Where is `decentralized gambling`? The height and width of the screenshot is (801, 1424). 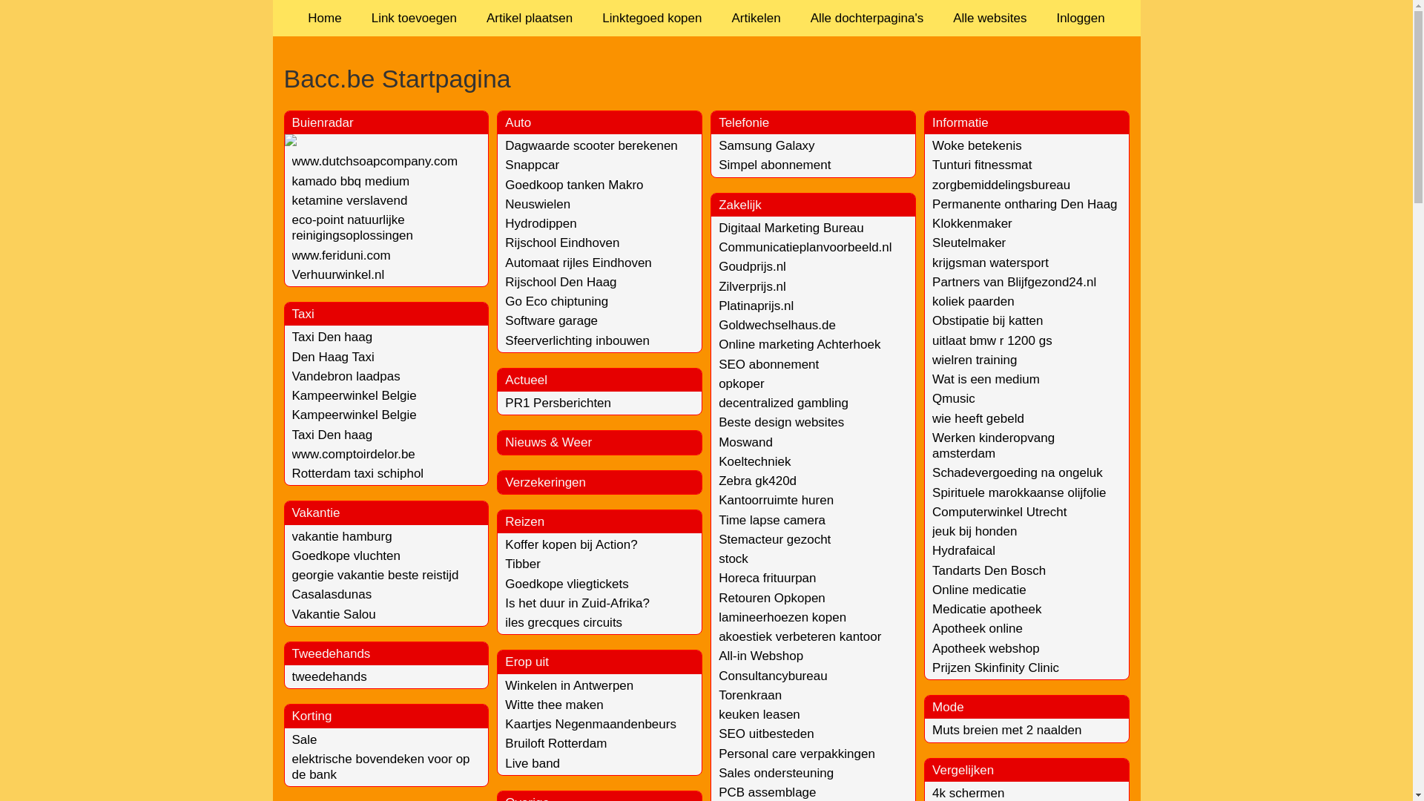
decentralized gambling is located at coordinates (783, 403).